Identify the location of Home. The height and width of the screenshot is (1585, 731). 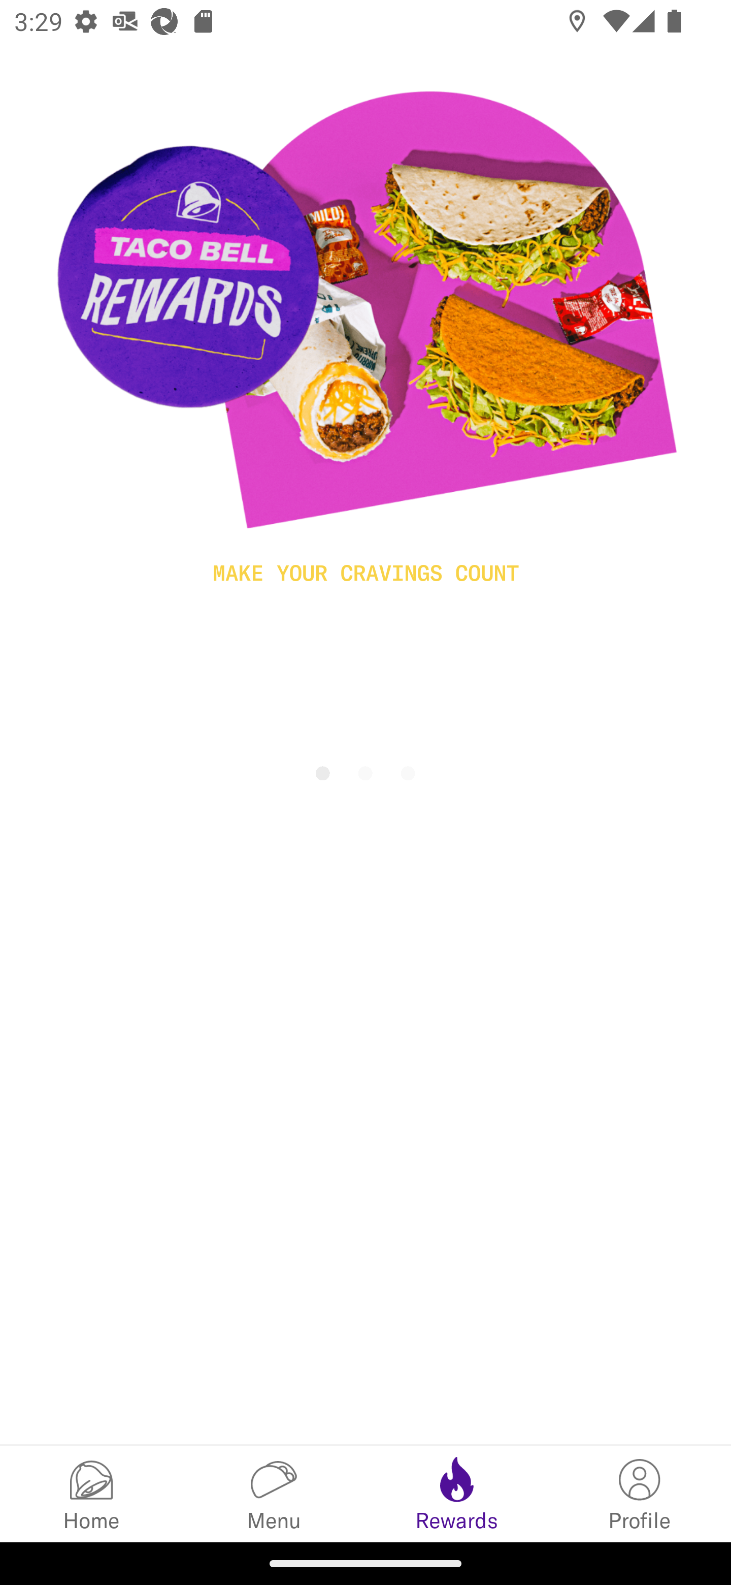
(91, 1493).